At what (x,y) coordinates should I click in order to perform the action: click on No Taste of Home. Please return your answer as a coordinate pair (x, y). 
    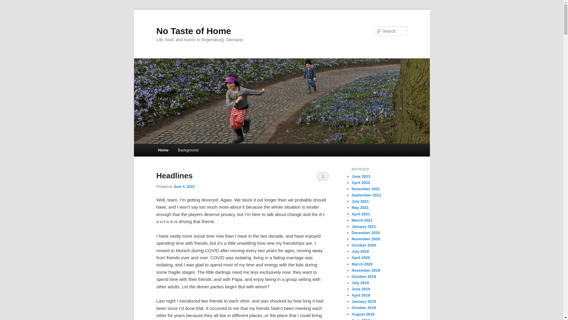
    Looking at the image, I should click on (193, 31).